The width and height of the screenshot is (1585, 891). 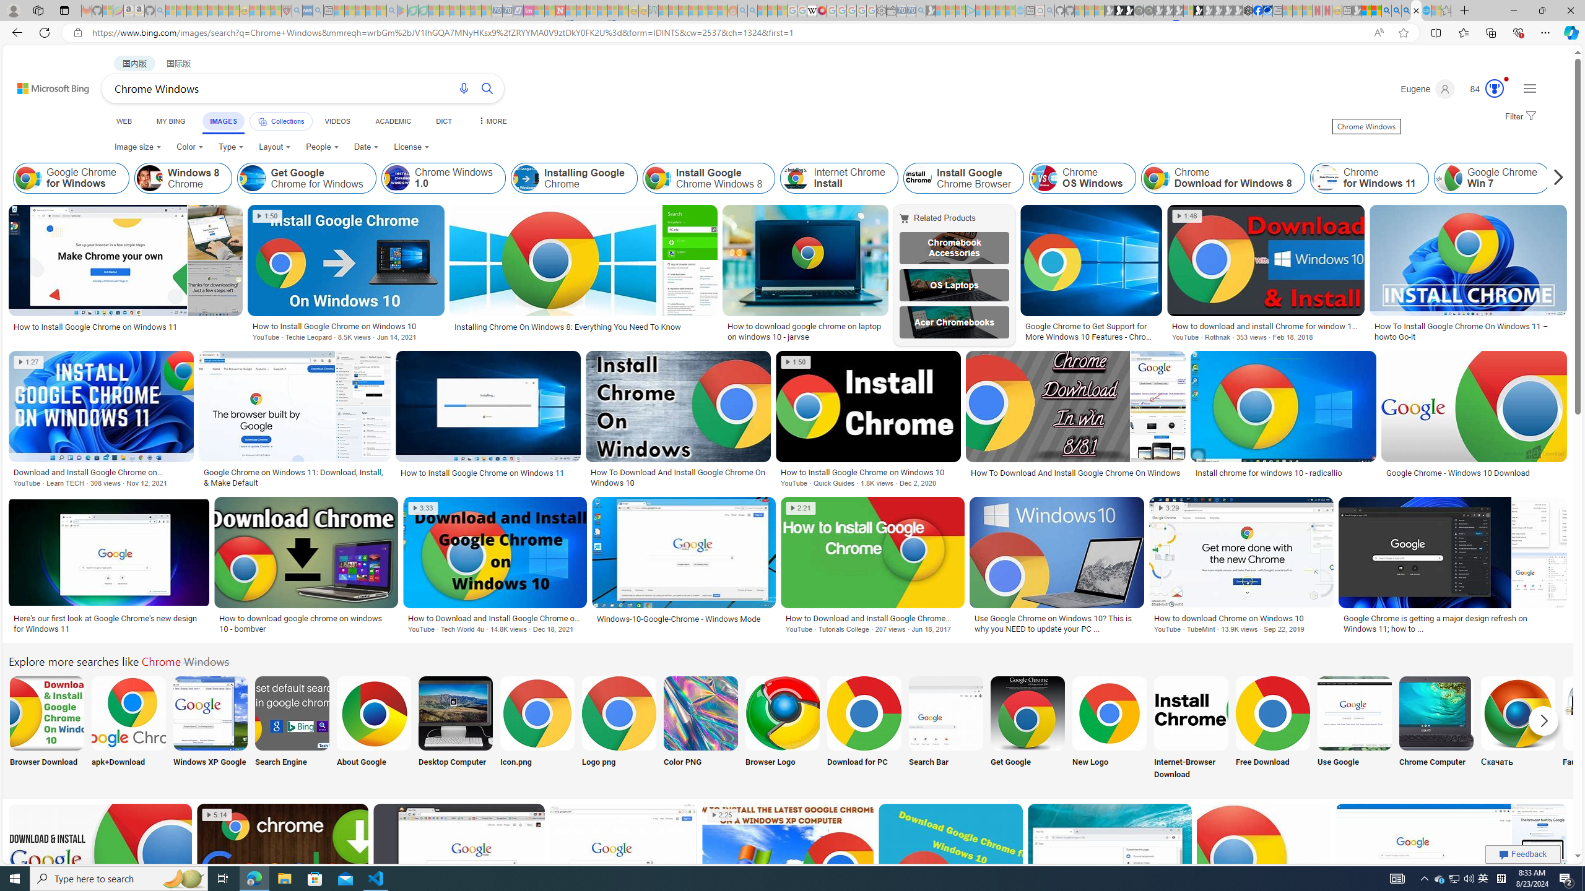 What do you see at coordinates (1495, 88) in the screenshot?
I see `AutomationID: serp_medal_svg` at bounding box center [1495, 88].